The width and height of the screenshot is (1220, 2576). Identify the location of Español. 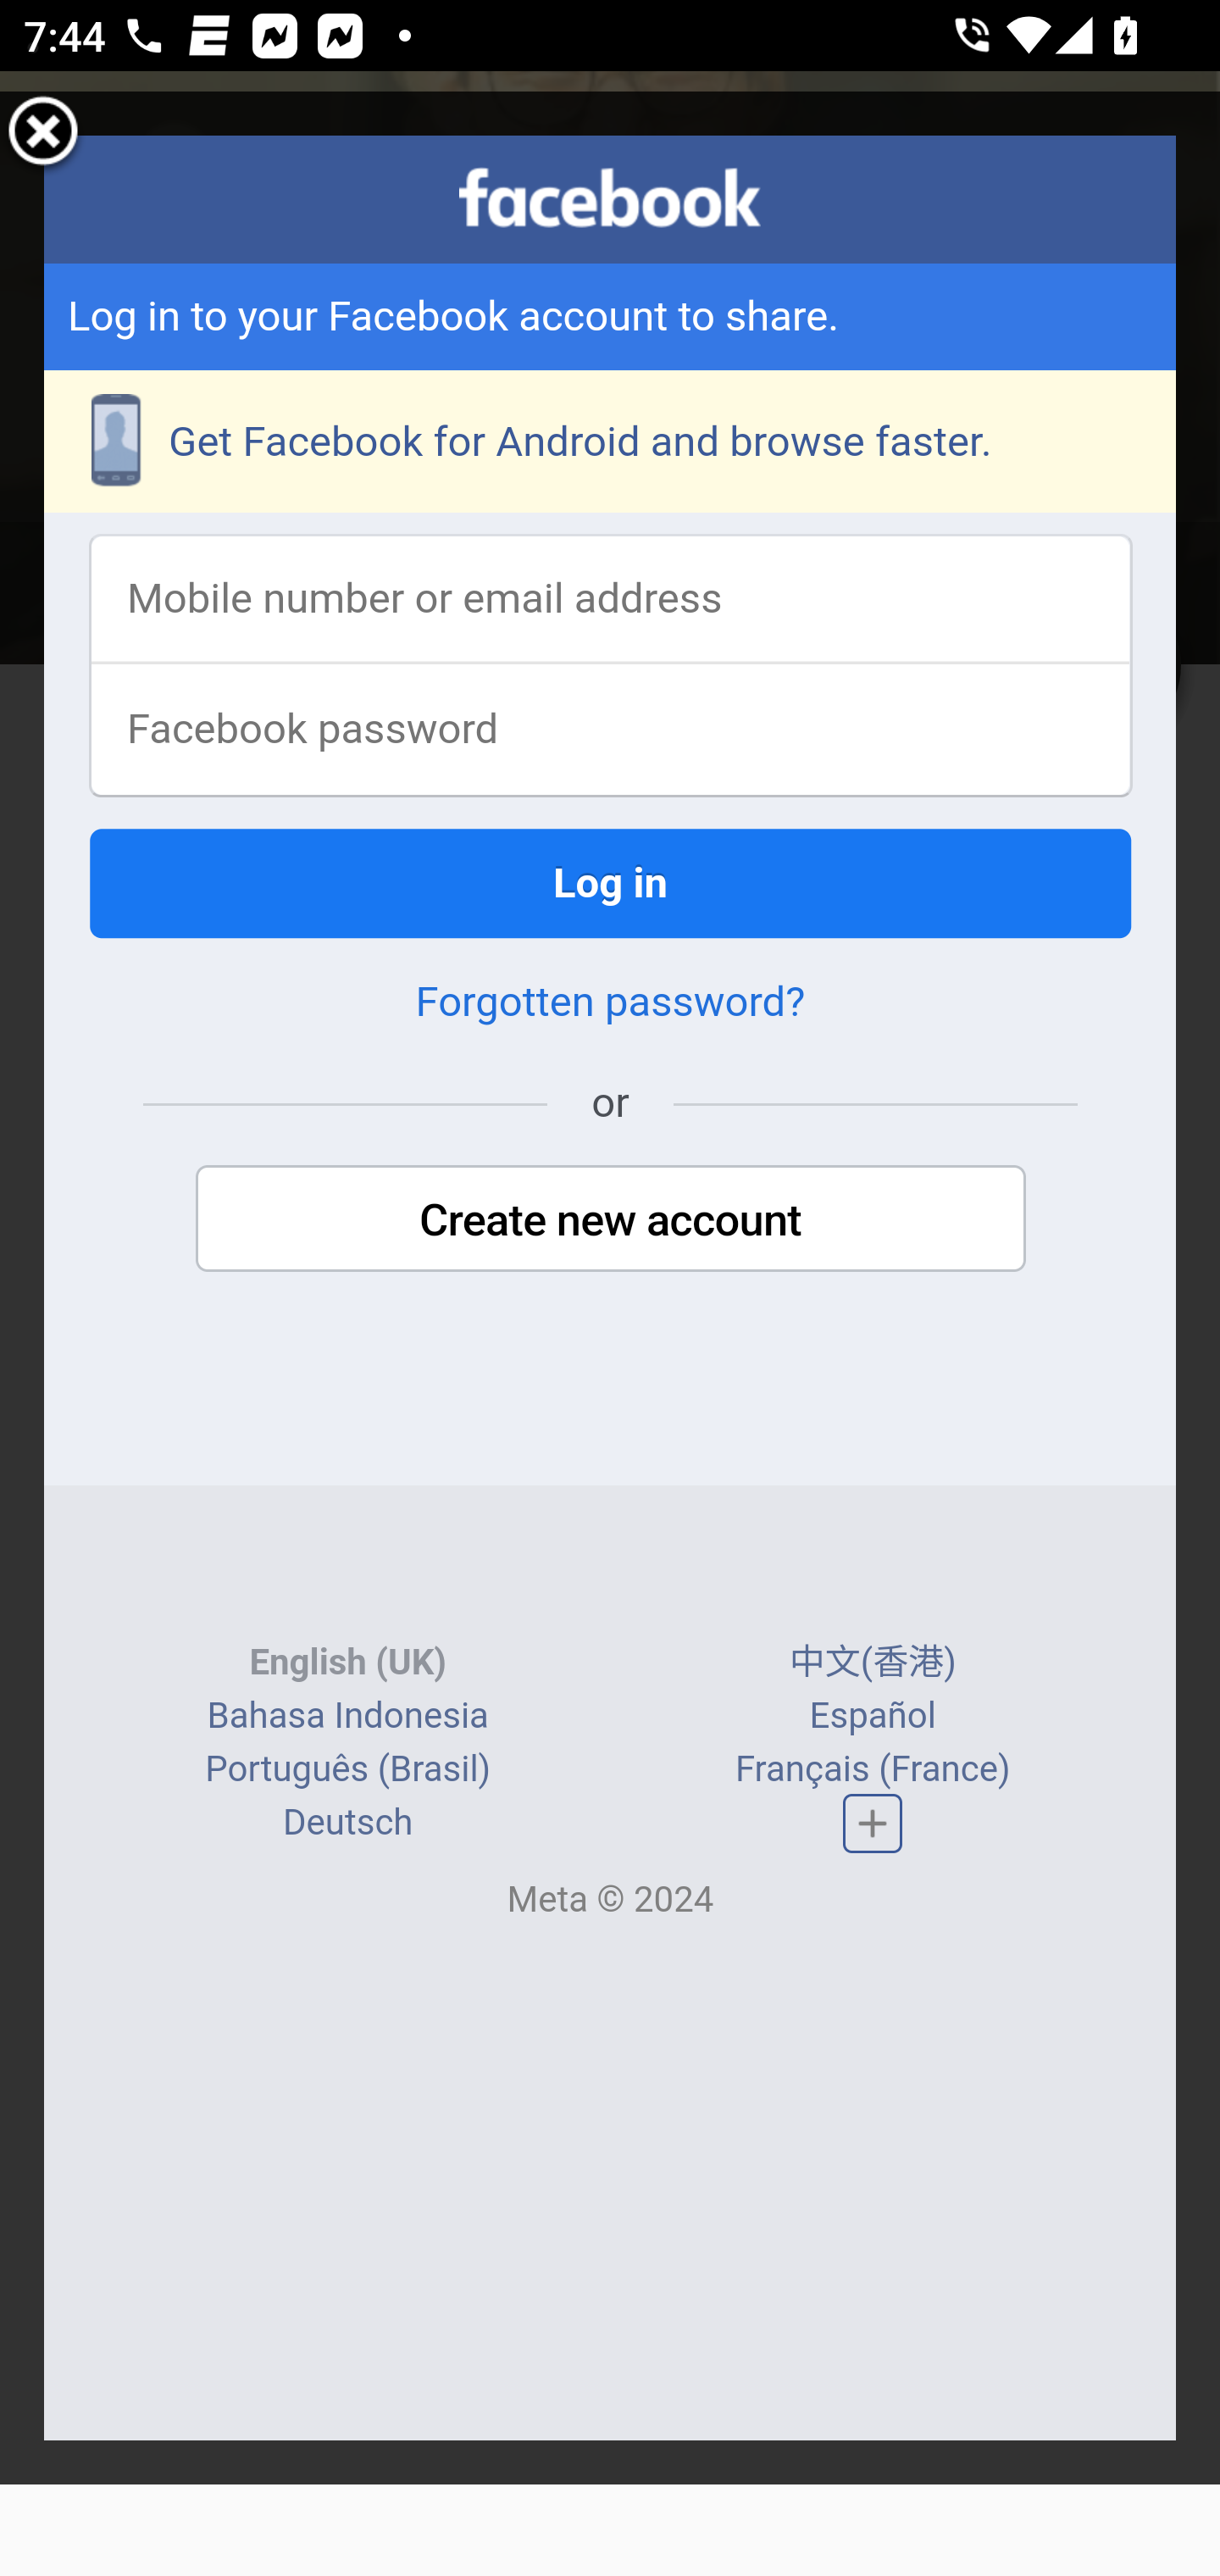
(872, 1717).